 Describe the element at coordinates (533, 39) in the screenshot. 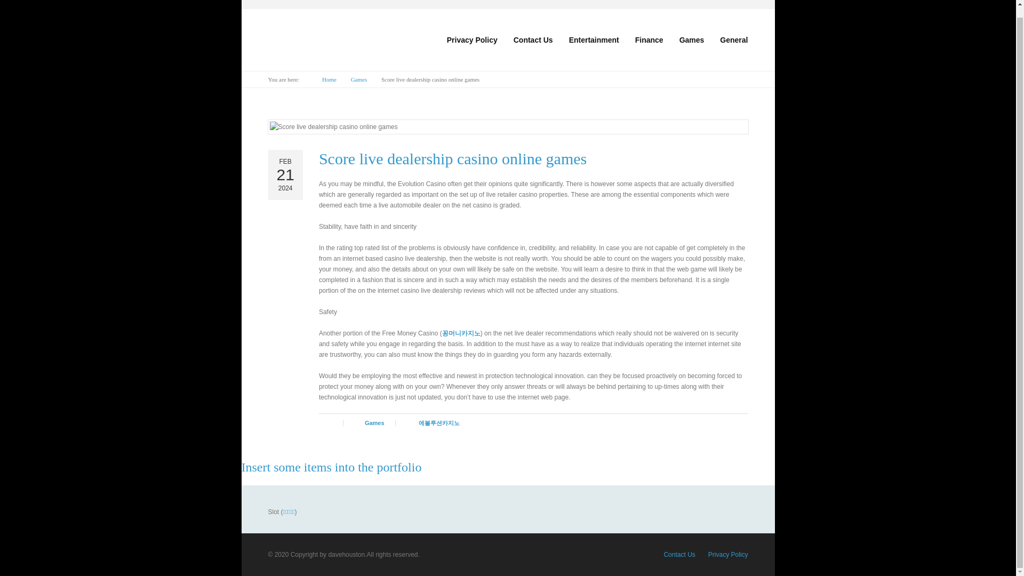

I see `Contact Us` at that location.